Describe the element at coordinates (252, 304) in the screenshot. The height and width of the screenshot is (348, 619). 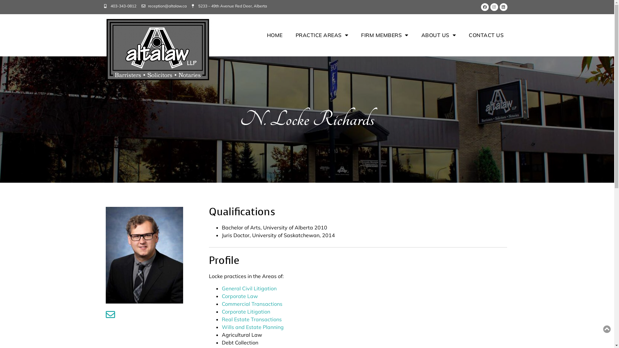
I see `Commercial Transactions` at that location.